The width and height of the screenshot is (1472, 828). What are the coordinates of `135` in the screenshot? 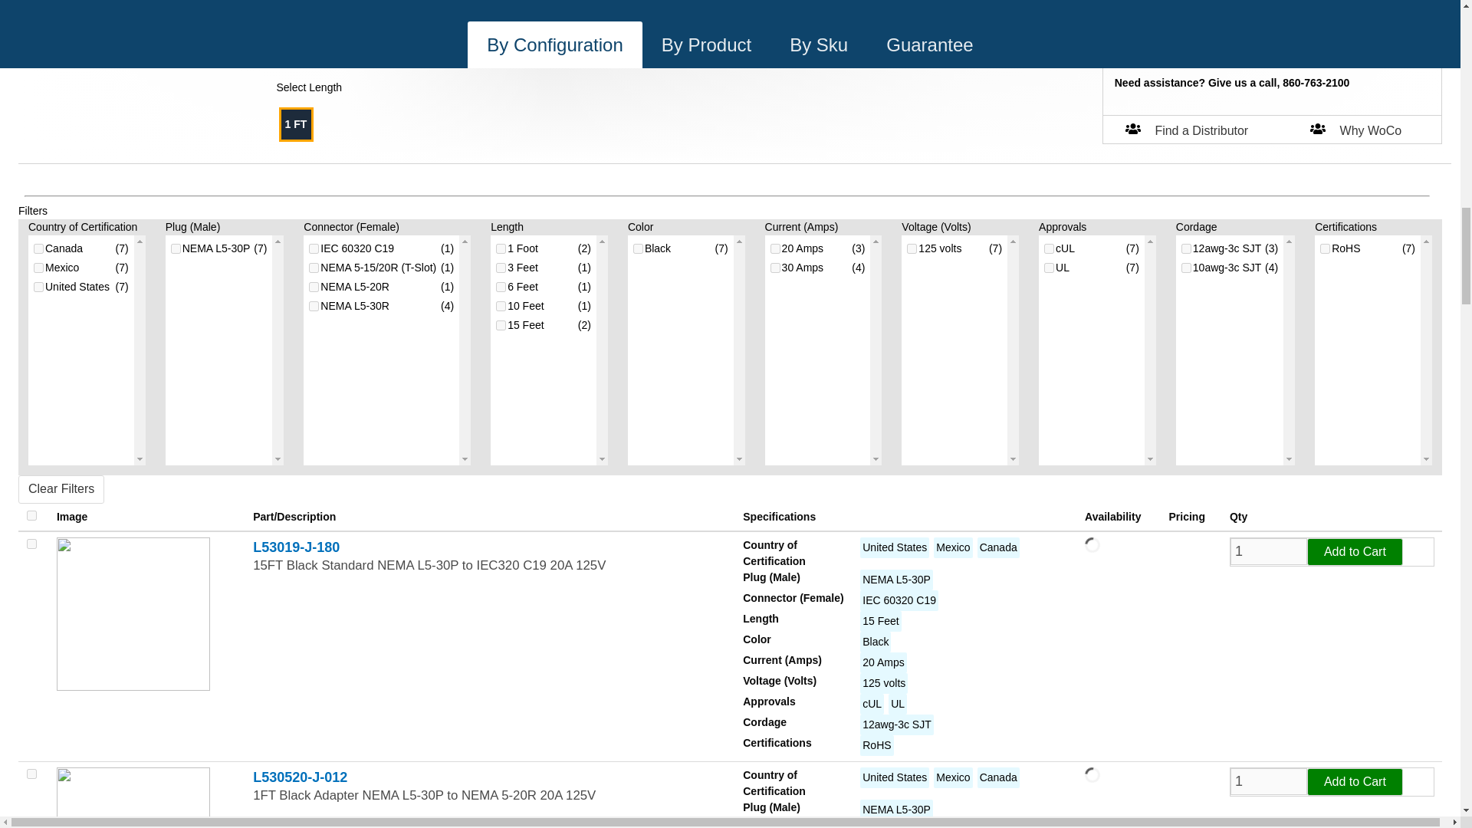 It's located at (638, 248).